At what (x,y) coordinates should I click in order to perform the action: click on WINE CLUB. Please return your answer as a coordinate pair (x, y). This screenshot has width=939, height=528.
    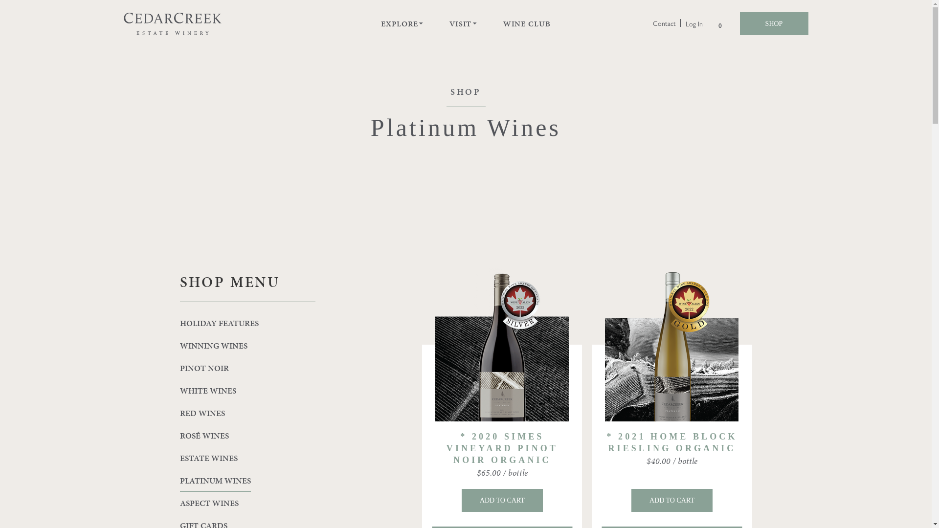
    Looking at the image, I should click on (527, 23).